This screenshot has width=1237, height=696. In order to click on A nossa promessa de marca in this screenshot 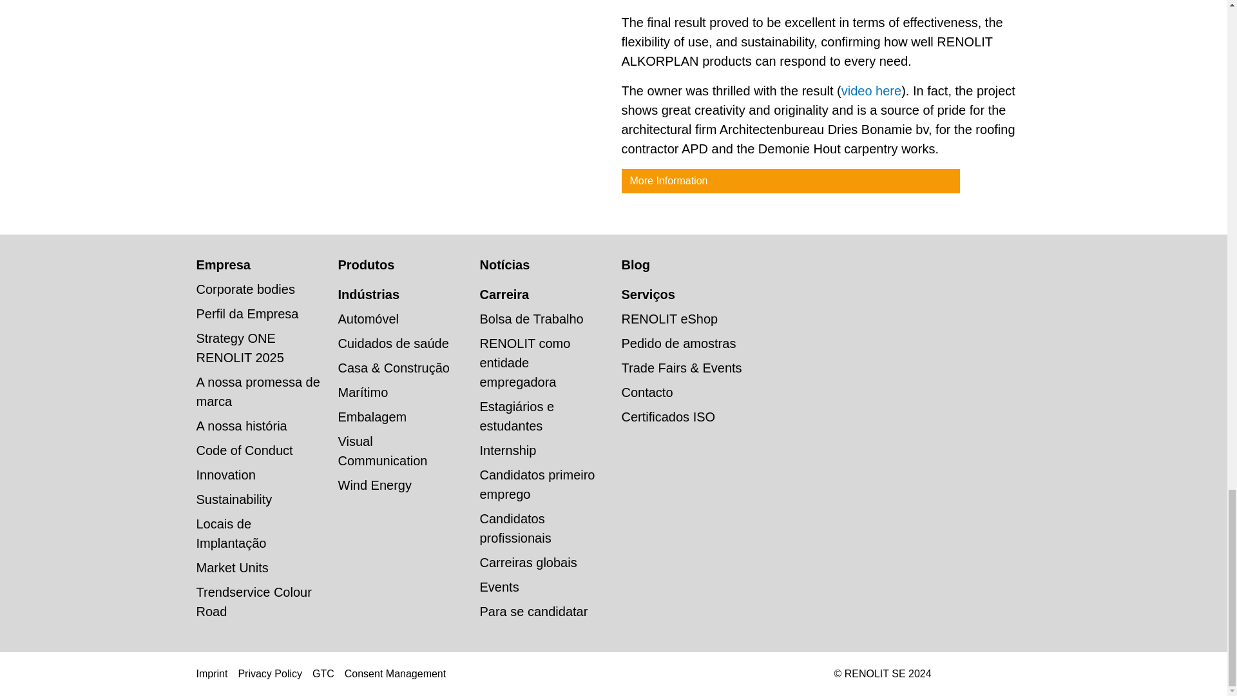, I will do `click(257, 392)`.